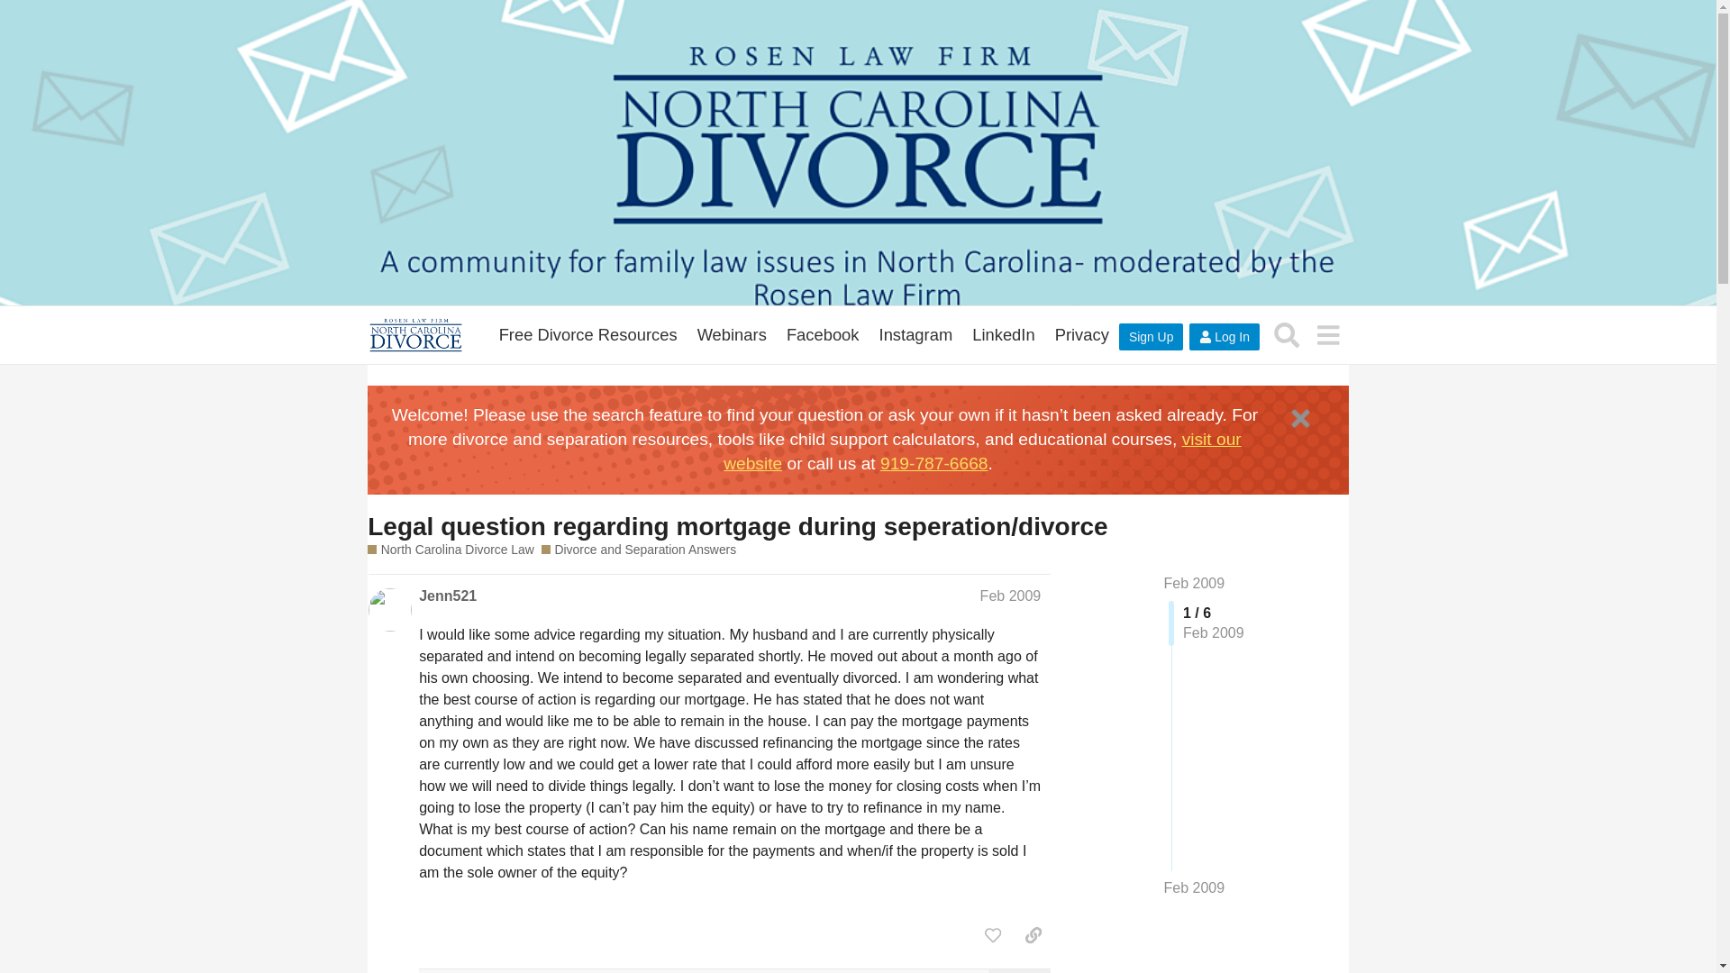  I want to click on LinkedIn Page, so click(1003, 335).